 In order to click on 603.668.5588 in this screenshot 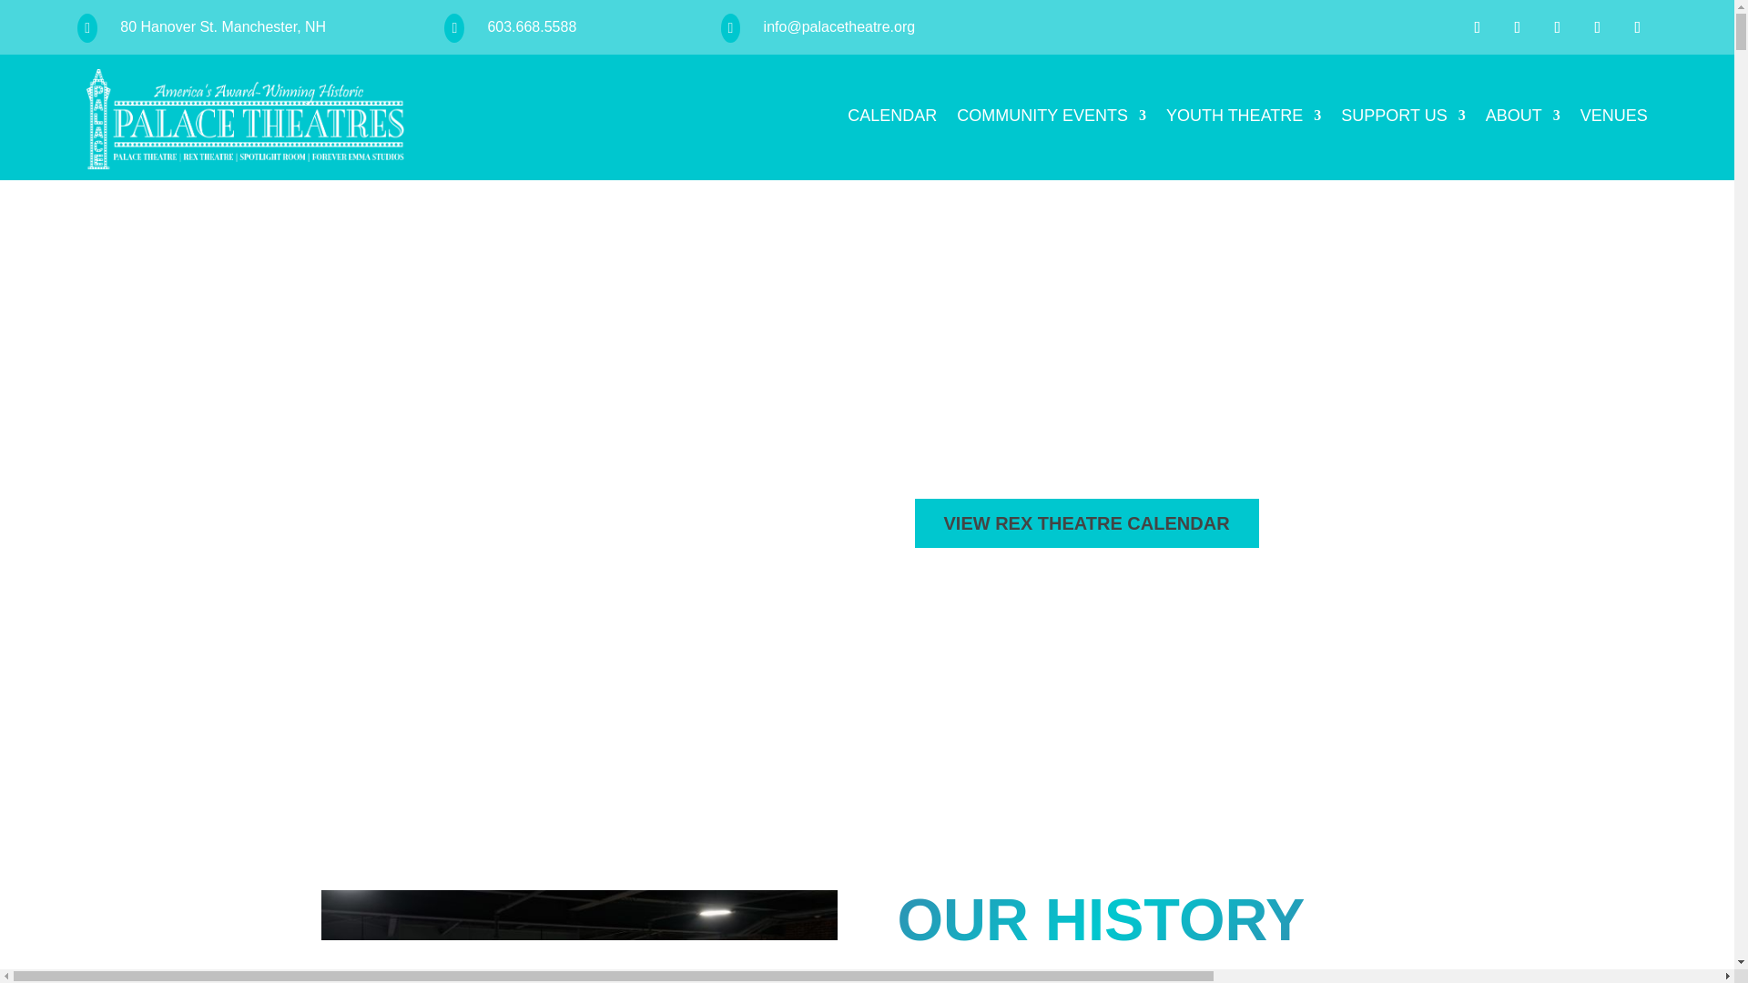, I will do `click(532, 25)`.